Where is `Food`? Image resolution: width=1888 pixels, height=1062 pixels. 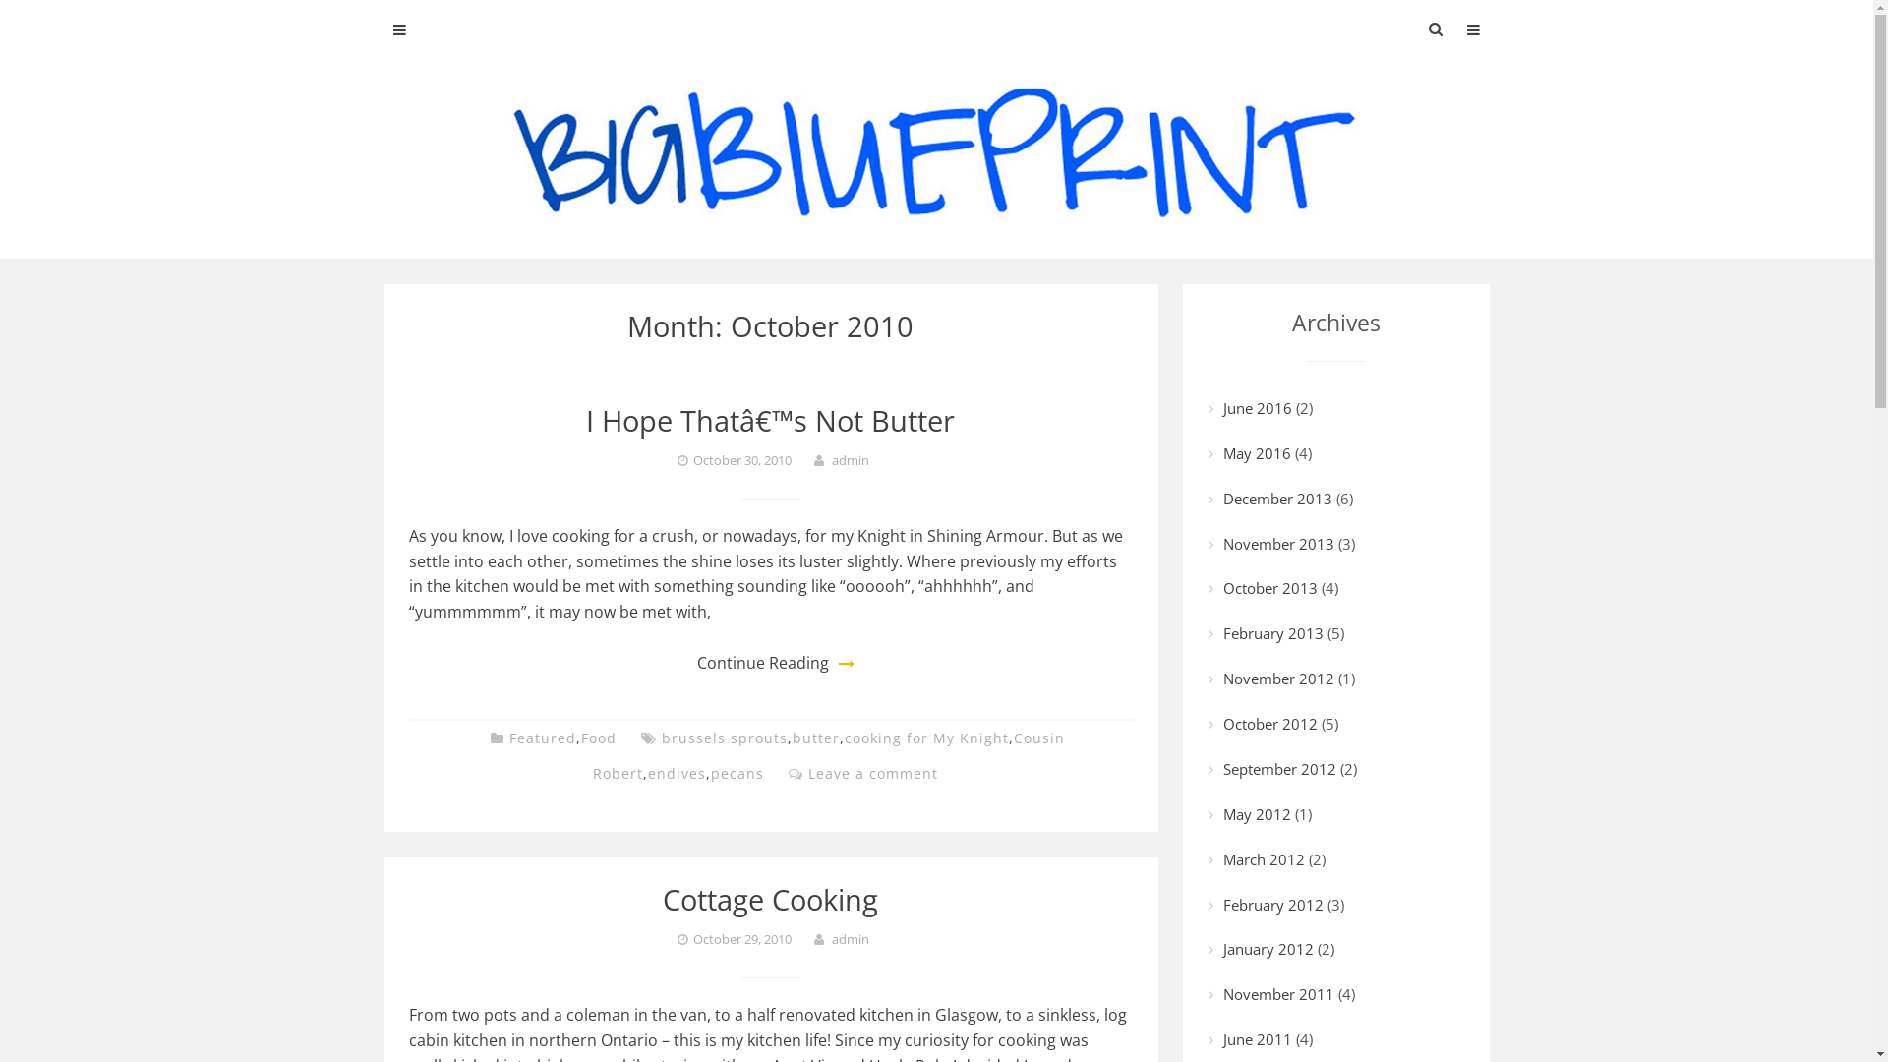 Food is located at coordinates (599, 737).